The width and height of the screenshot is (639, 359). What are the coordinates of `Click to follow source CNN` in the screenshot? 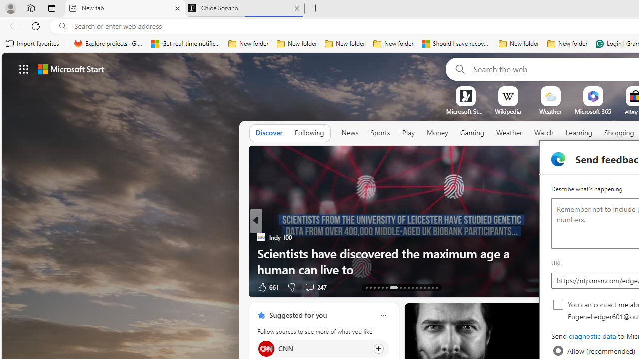 It's located at (322, 348).